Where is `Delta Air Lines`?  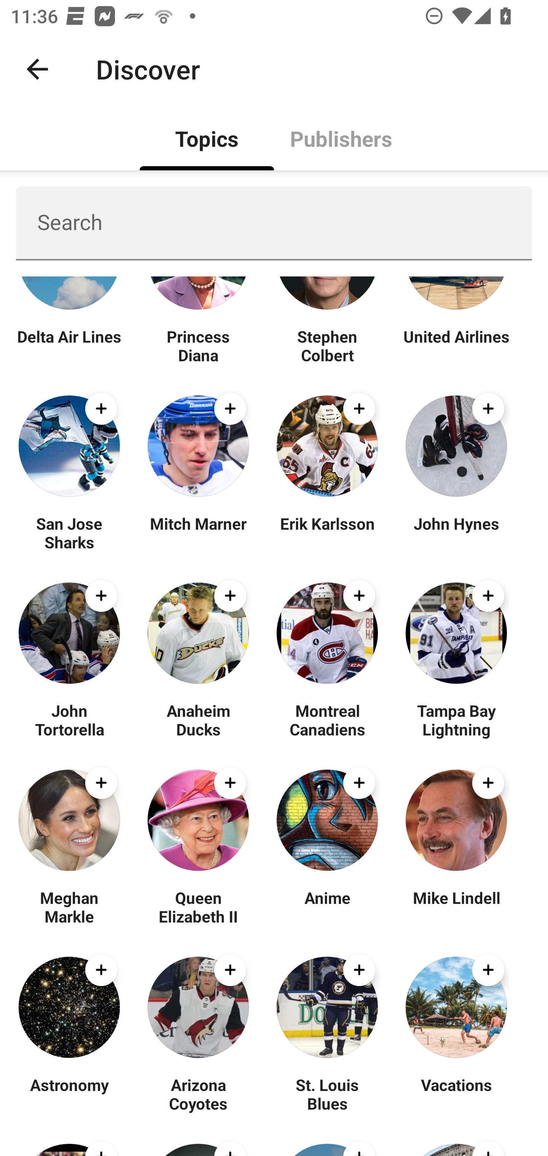
Delta Air Lines is located at coordinates (69, 345).